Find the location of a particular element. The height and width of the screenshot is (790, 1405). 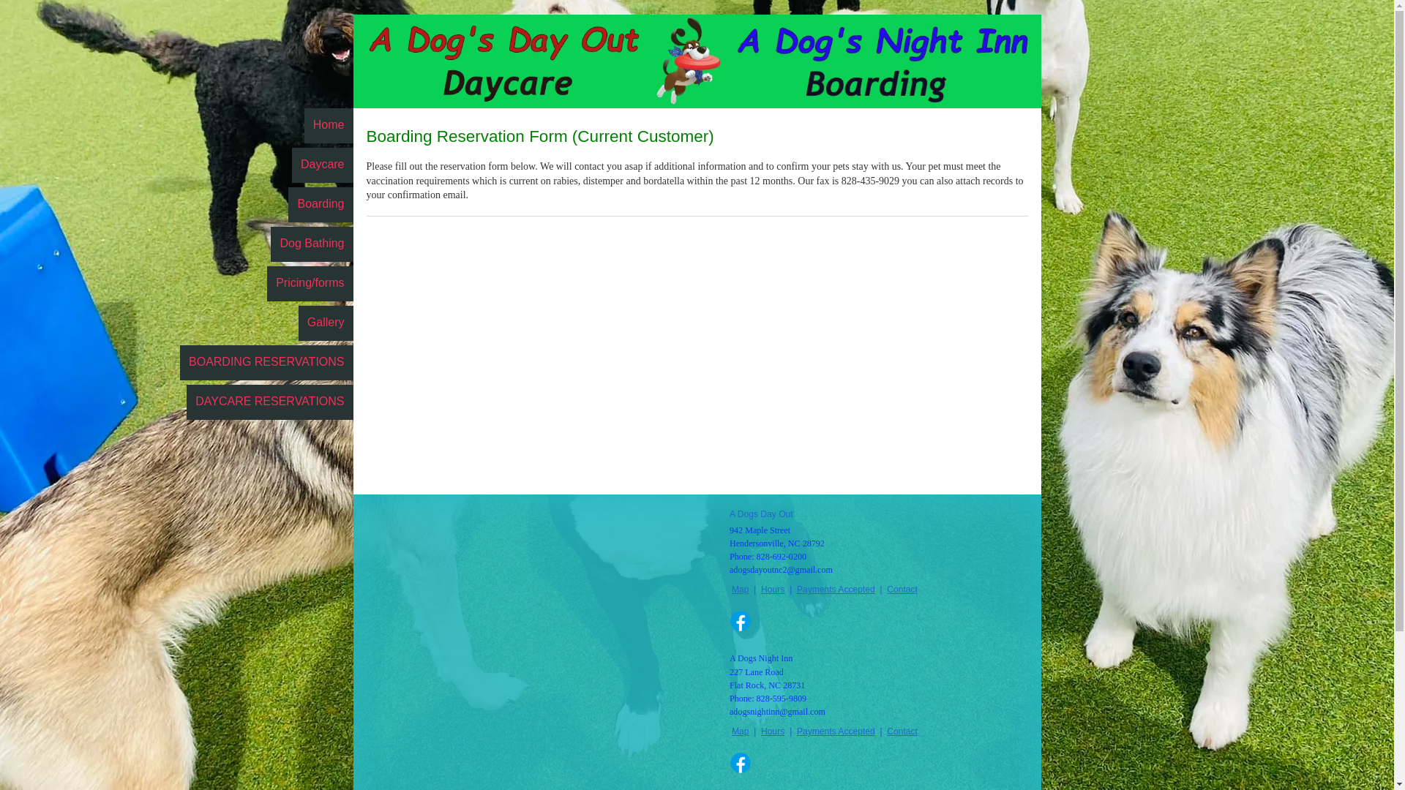

Contact is located at coordinates (902, 731).